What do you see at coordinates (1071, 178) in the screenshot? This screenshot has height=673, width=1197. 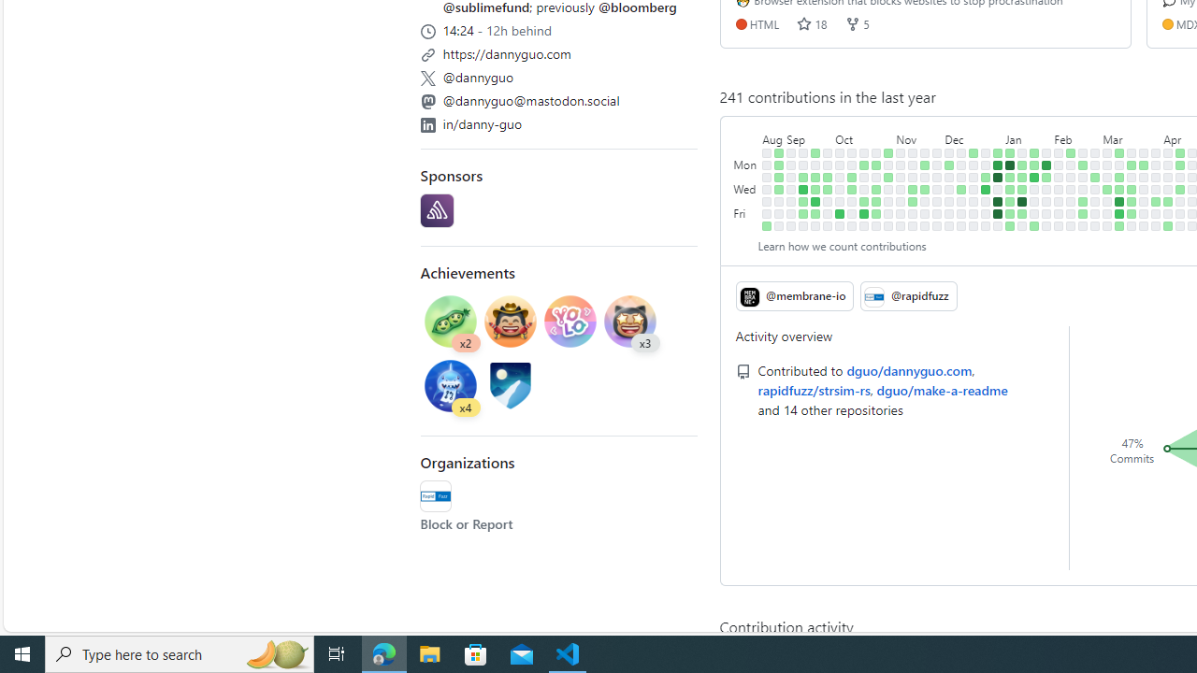 I see `No contributions on February 13th.` at bounding box center [1071, 178].